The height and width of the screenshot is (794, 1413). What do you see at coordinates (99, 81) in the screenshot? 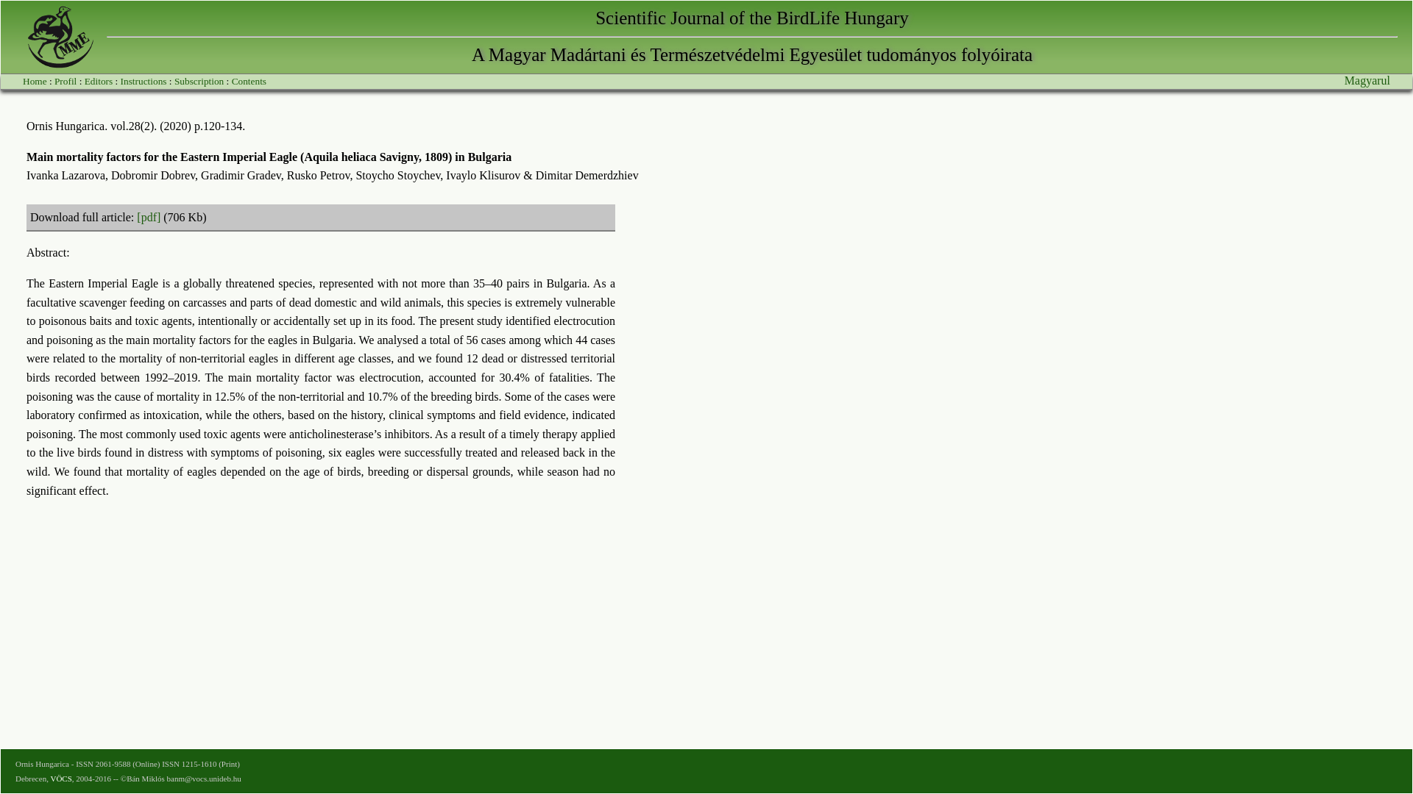
I see `Editors` at bounding box center [99, 81].